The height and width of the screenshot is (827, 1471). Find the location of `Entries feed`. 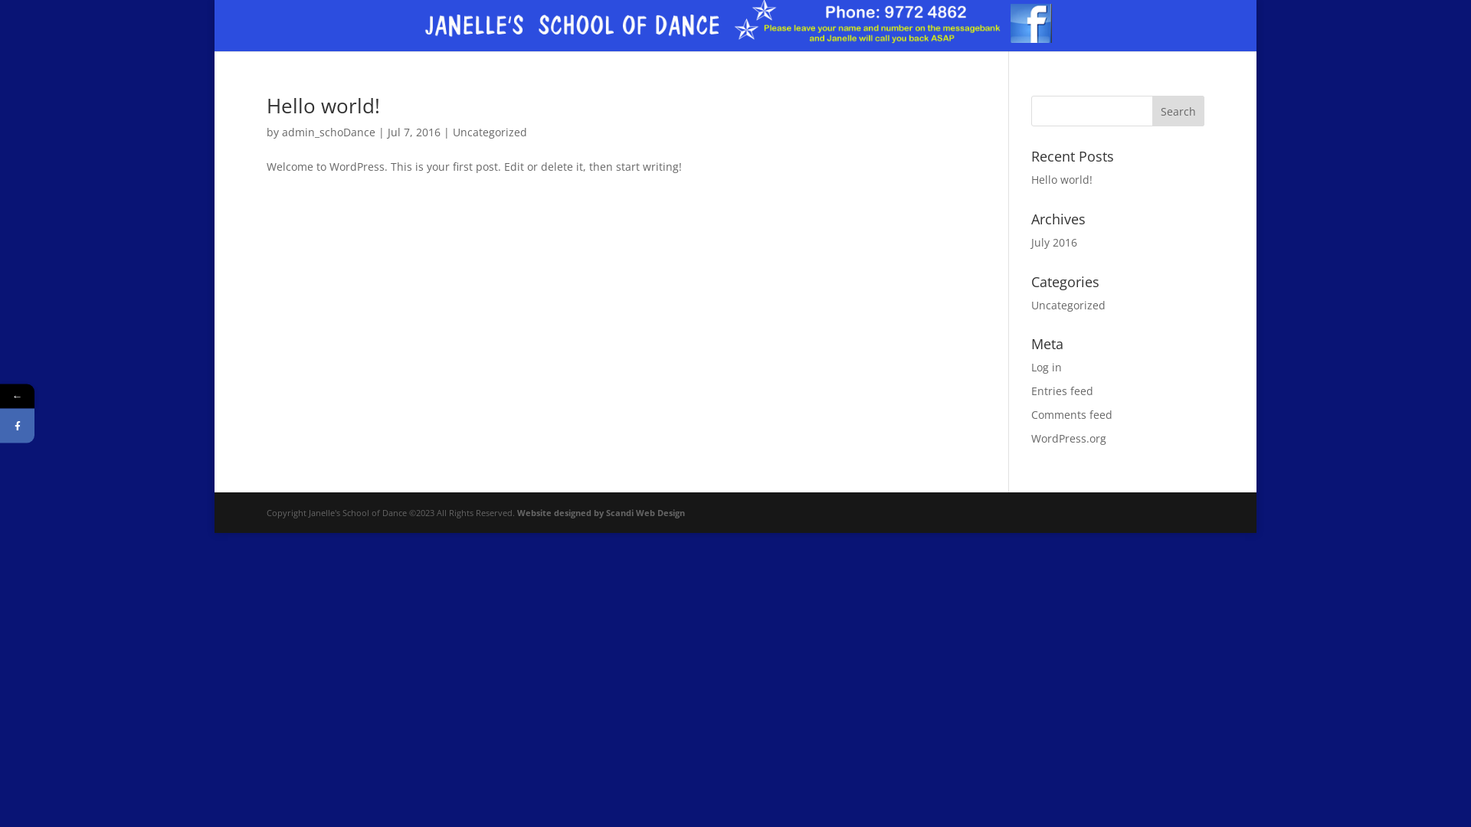

Entries feed is located at coordinates (1062, 391).